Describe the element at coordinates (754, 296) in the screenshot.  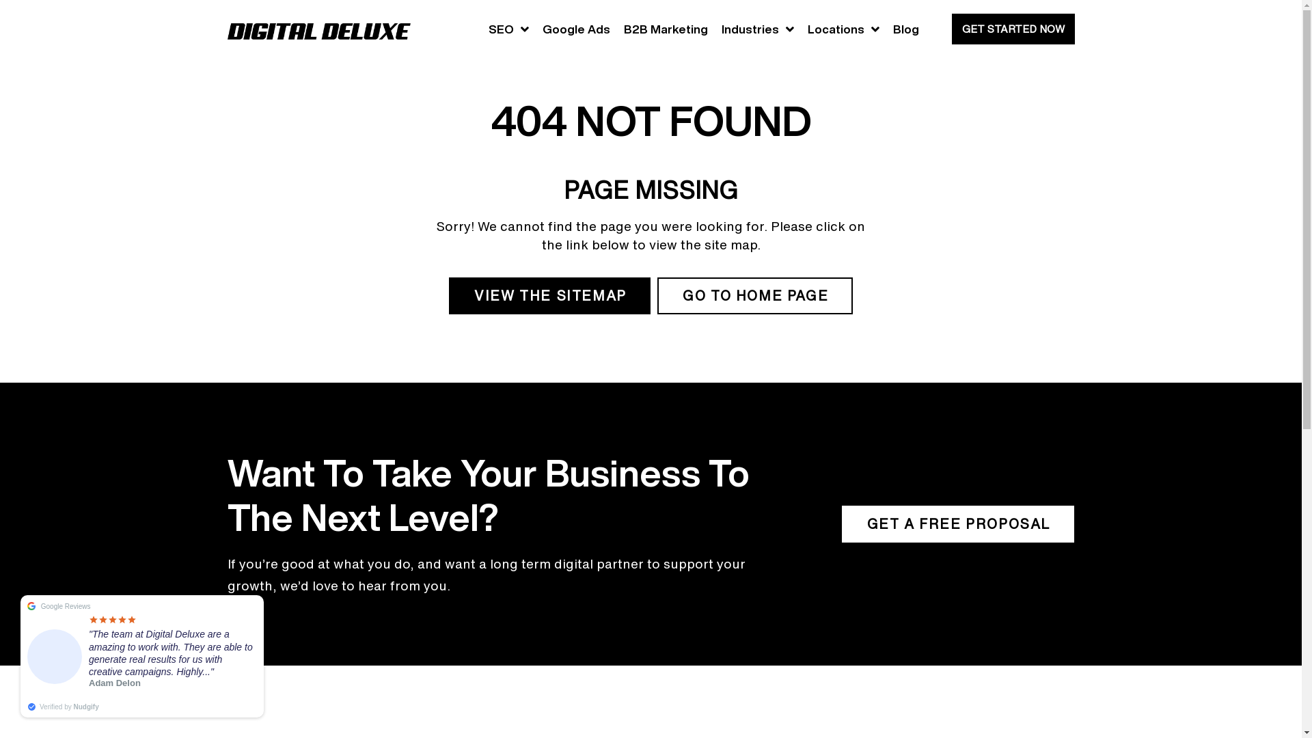
I see `GO TO HOME PAGE` at that location.